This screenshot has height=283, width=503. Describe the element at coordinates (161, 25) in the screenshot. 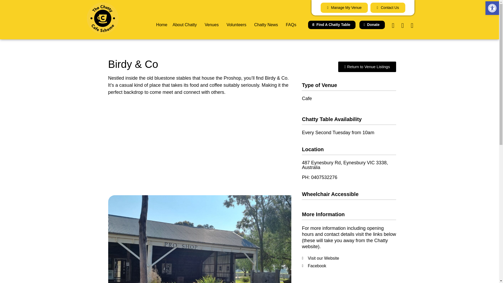

I see `Home` at that location.